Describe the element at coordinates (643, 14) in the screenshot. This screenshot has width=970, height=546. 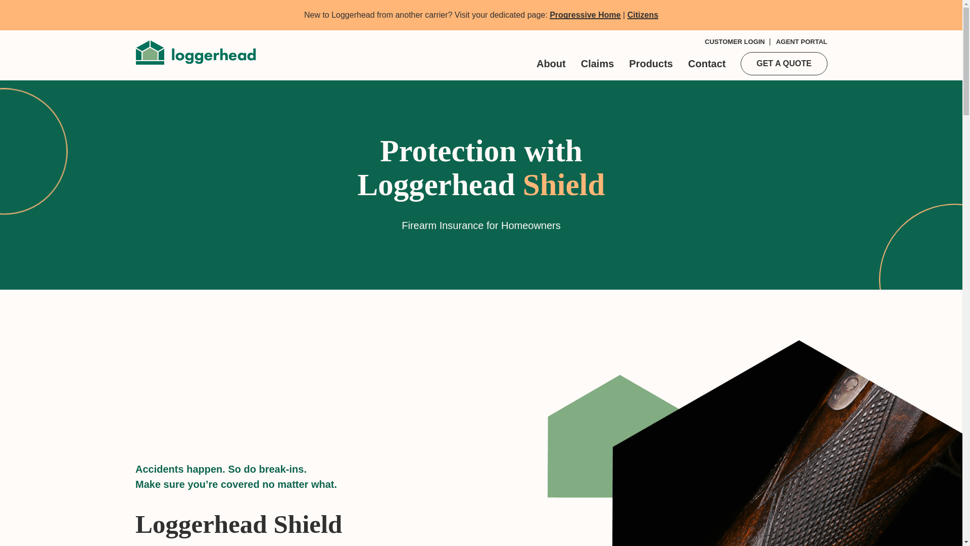
I see `Citizens` at that location.